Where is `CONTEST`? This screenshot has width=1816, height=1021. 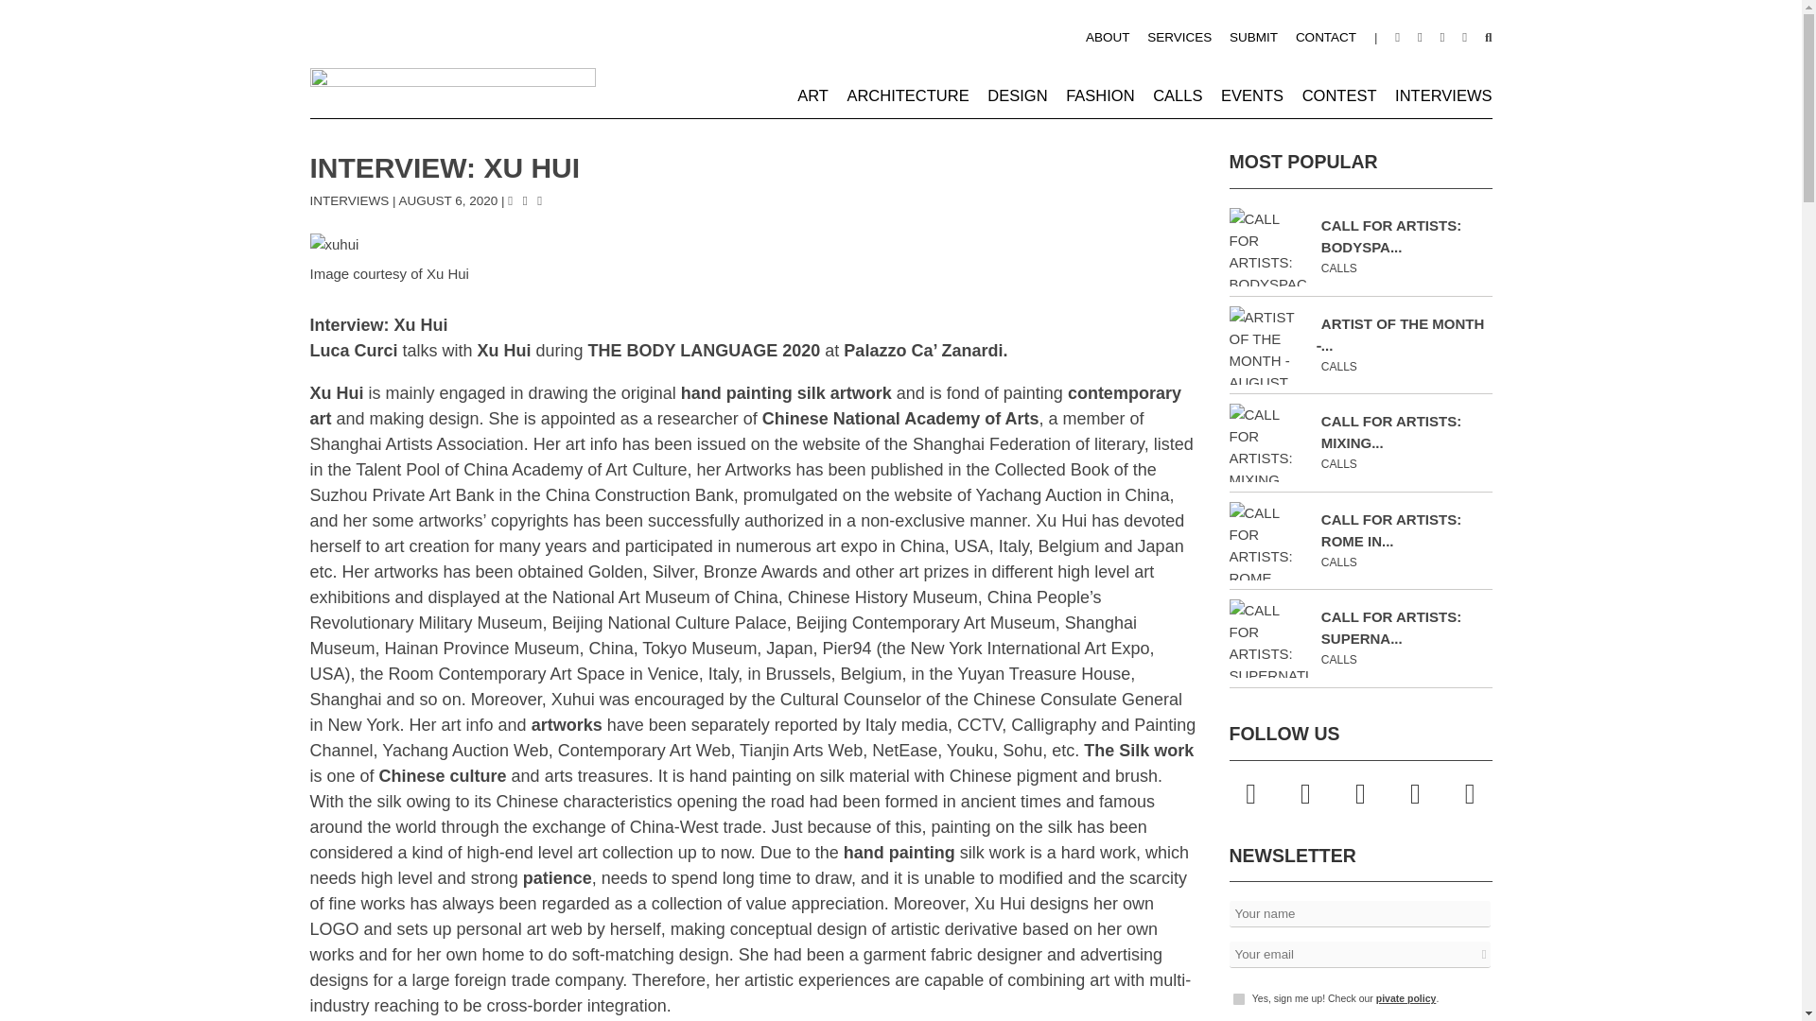
CONTEST is located at coordinates (1339, 95).